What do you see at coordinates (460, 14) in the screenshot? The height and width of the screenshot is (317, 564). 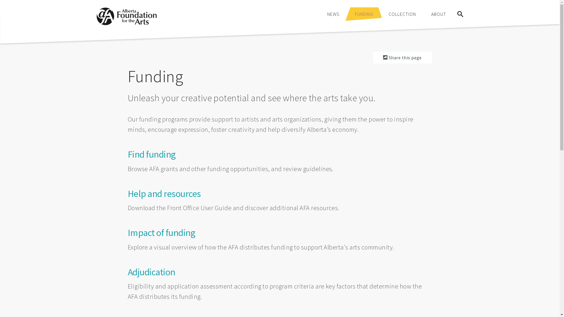 I see `SEARCH` at bounding box center [460, 14].